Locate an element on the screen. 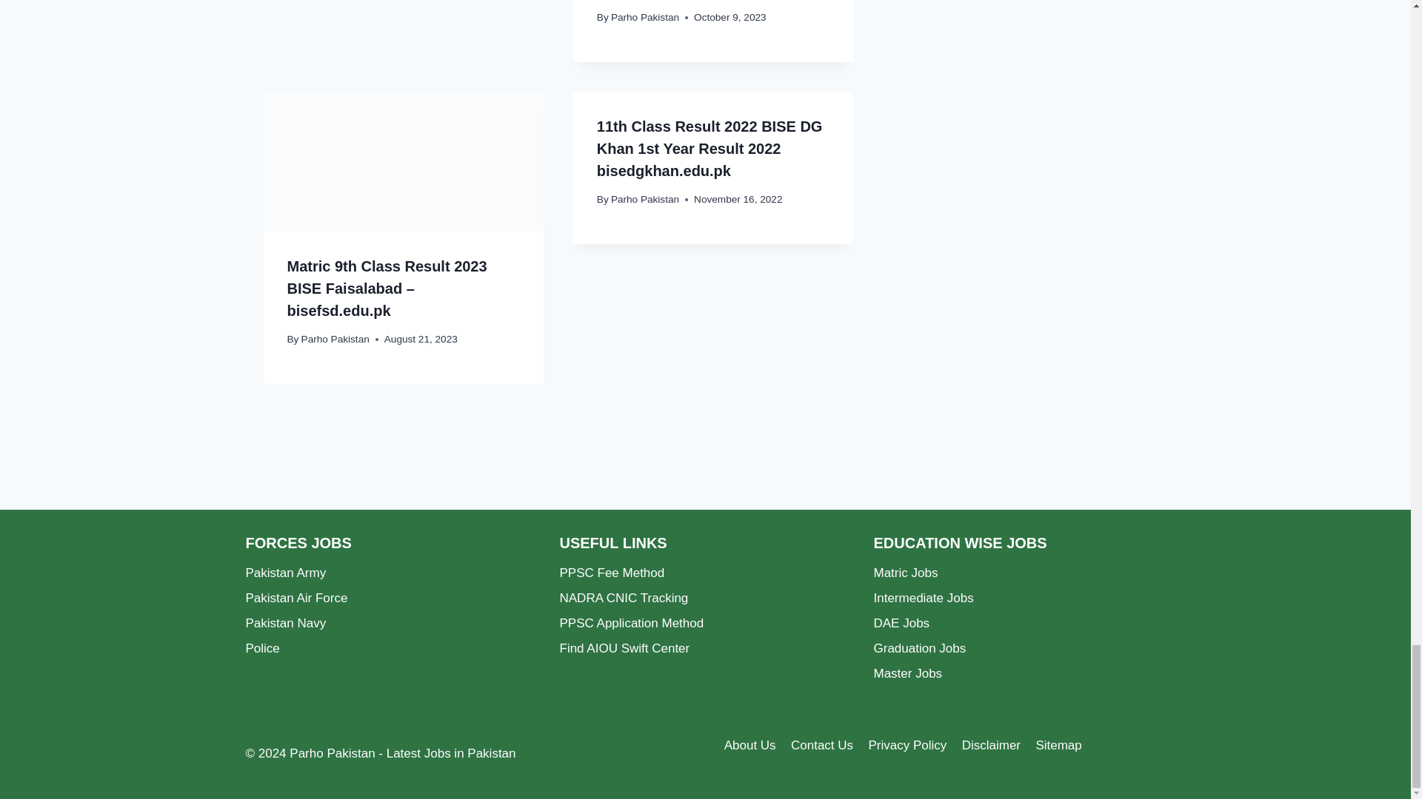 Image resolution: width=1422 pixels, height=799 pixels. Parho Pakistan is located at coordinates (645, 18).